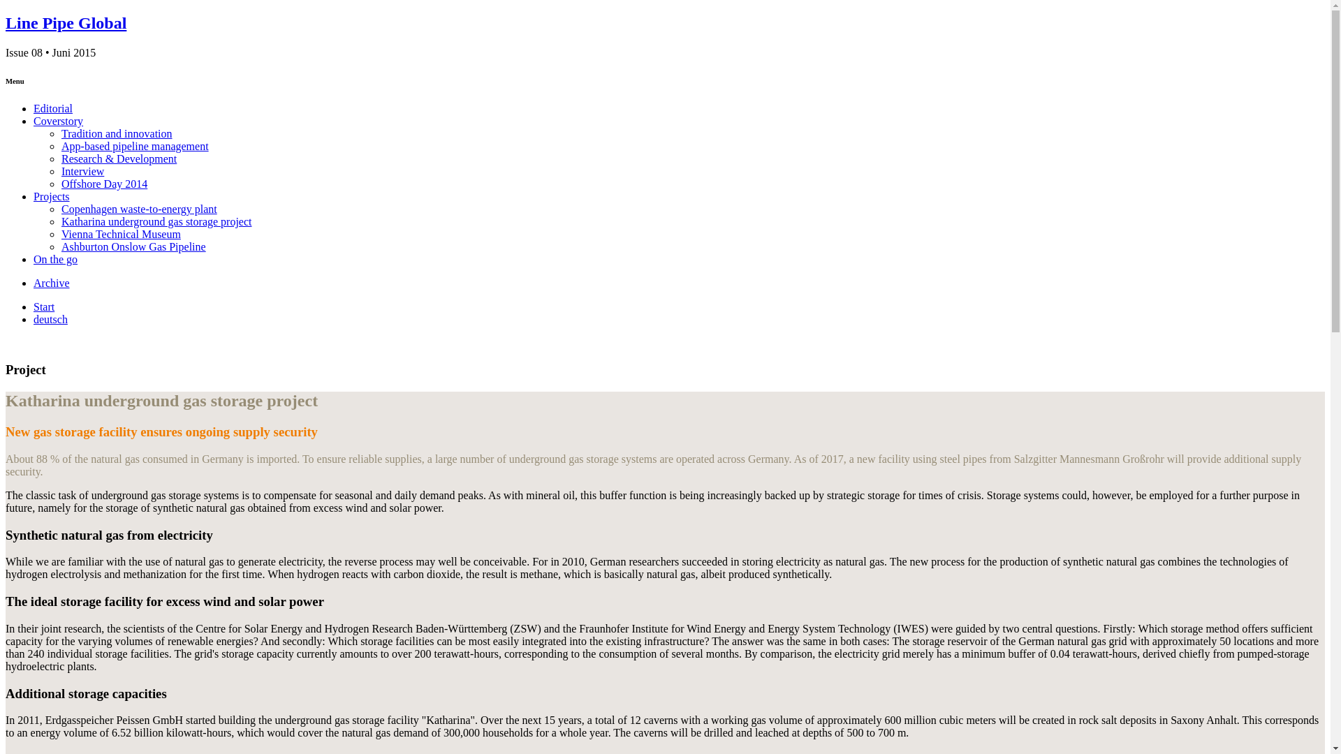 The image size is (1341, 754). Describe the element at coordinates (105, 184) in the screenshot. I see `Offshore Day 2014` at that location.